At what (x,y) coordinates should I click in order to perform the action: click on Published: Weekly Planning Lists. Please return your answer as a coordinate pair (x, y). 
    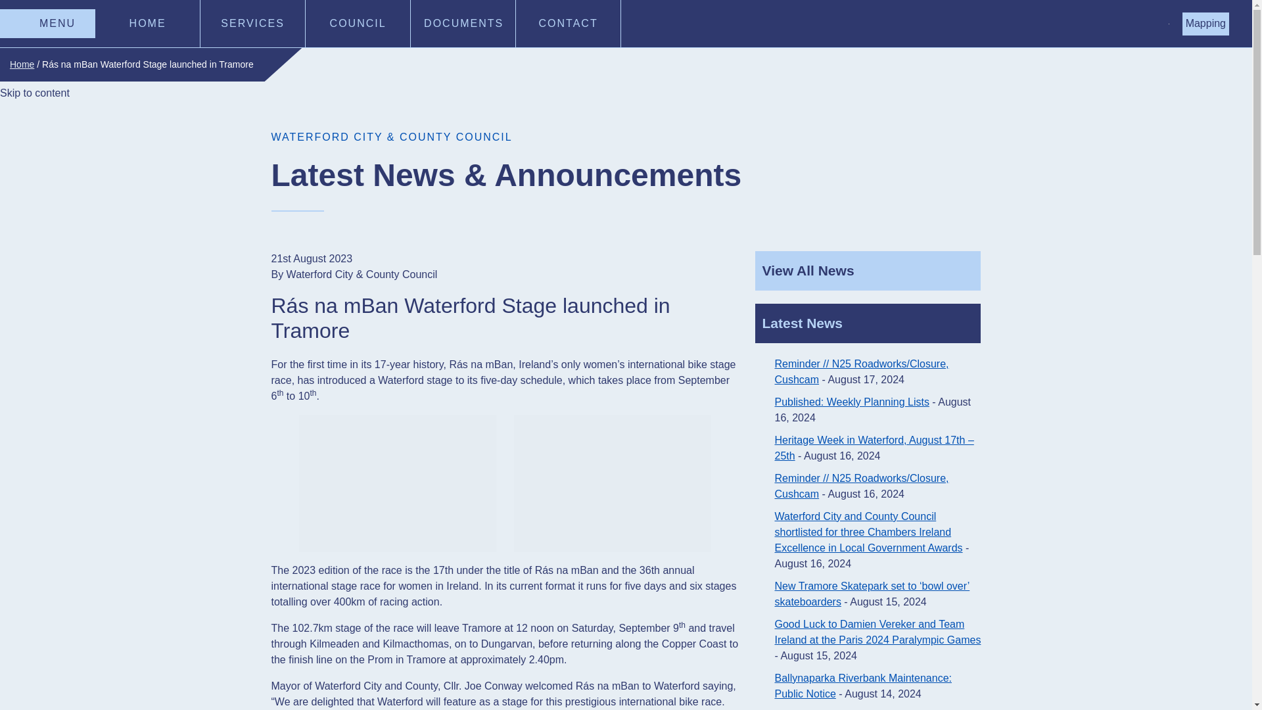
    Looking at the image, I should click on (852, 401).